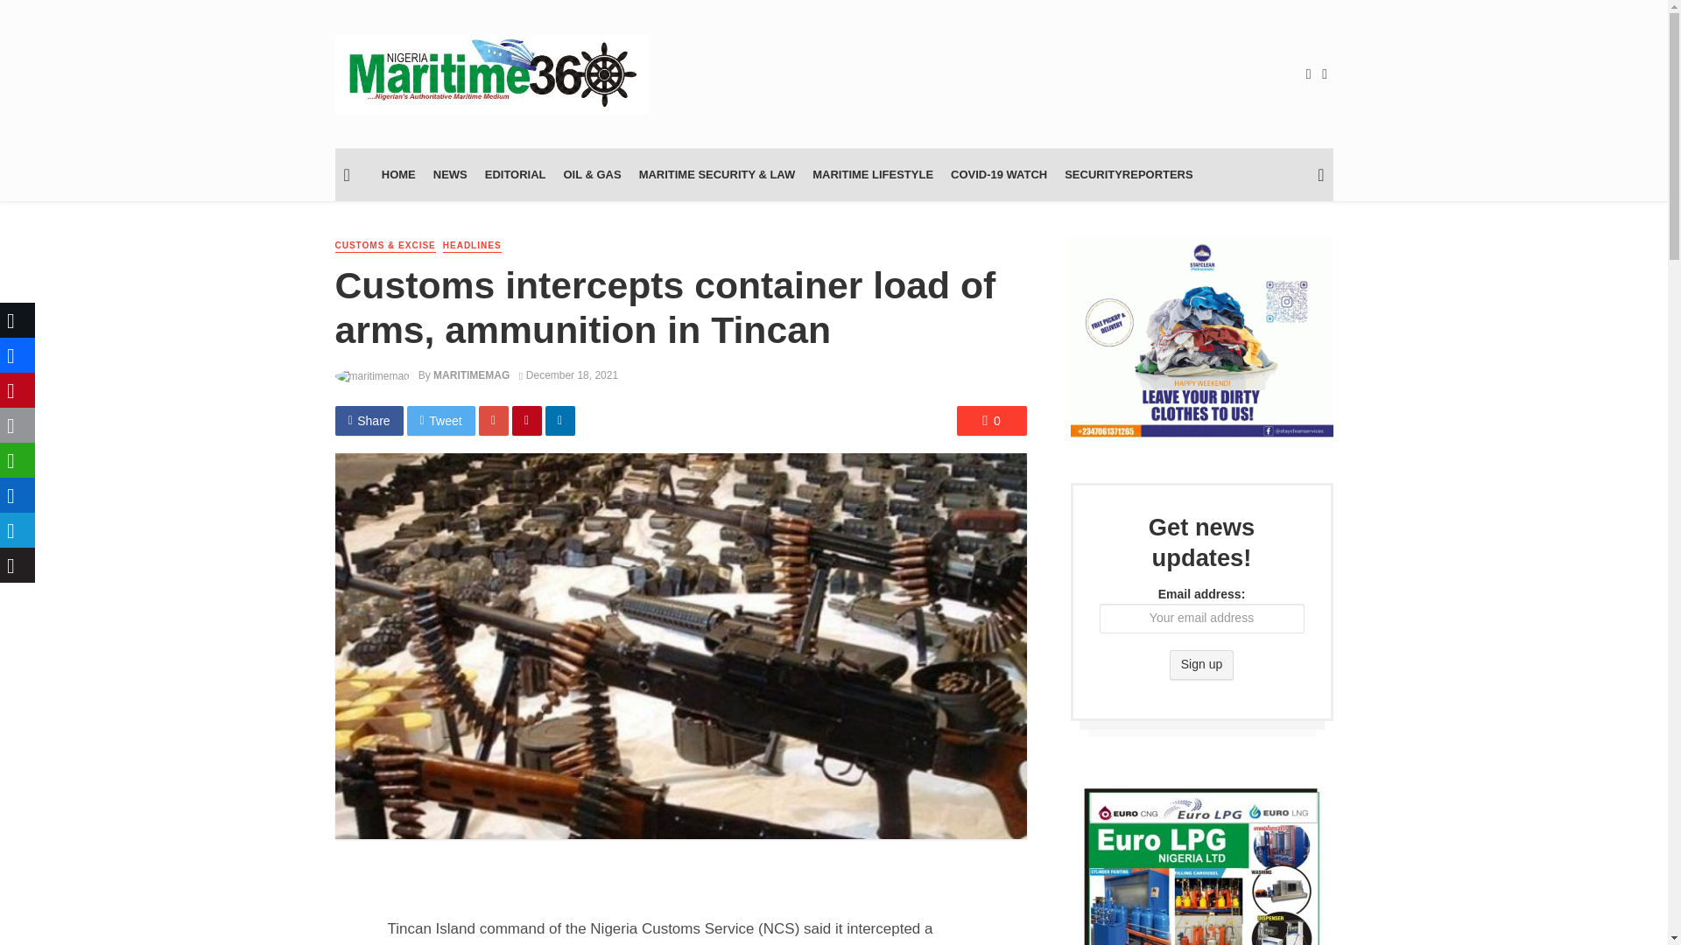 This screenshot has width=1681, height=945. What do you see at coordinates (991, 420) in the screenshot?
I see `0 Comments` at bounding box center [991, 420].